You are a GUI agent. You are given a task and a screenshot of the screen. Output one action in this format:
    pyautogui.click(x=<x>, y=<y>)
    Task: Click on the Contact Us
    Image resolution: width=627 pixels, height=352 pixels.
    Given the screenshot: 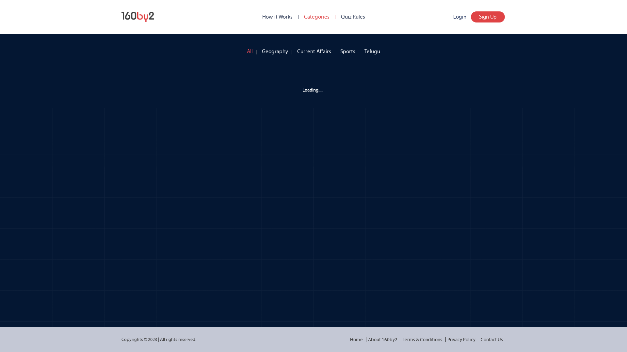 What is the action you would take?
    pyautogui.click(x=492, y=340)
    